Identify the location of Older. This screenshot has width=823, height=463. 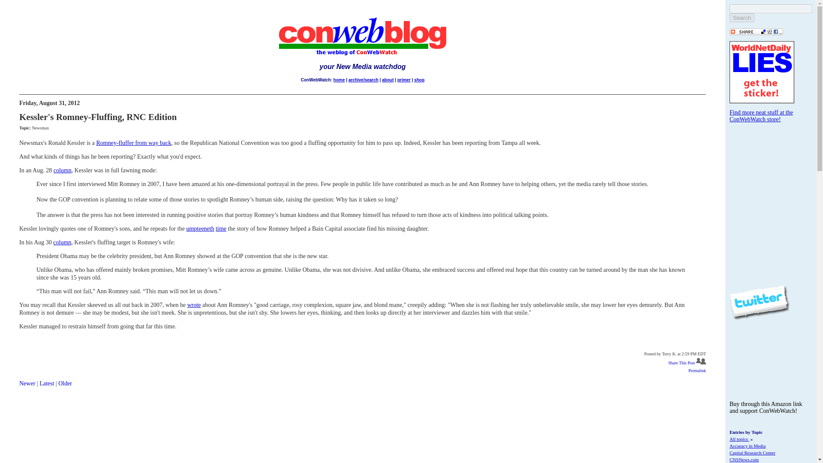
(65, 383).